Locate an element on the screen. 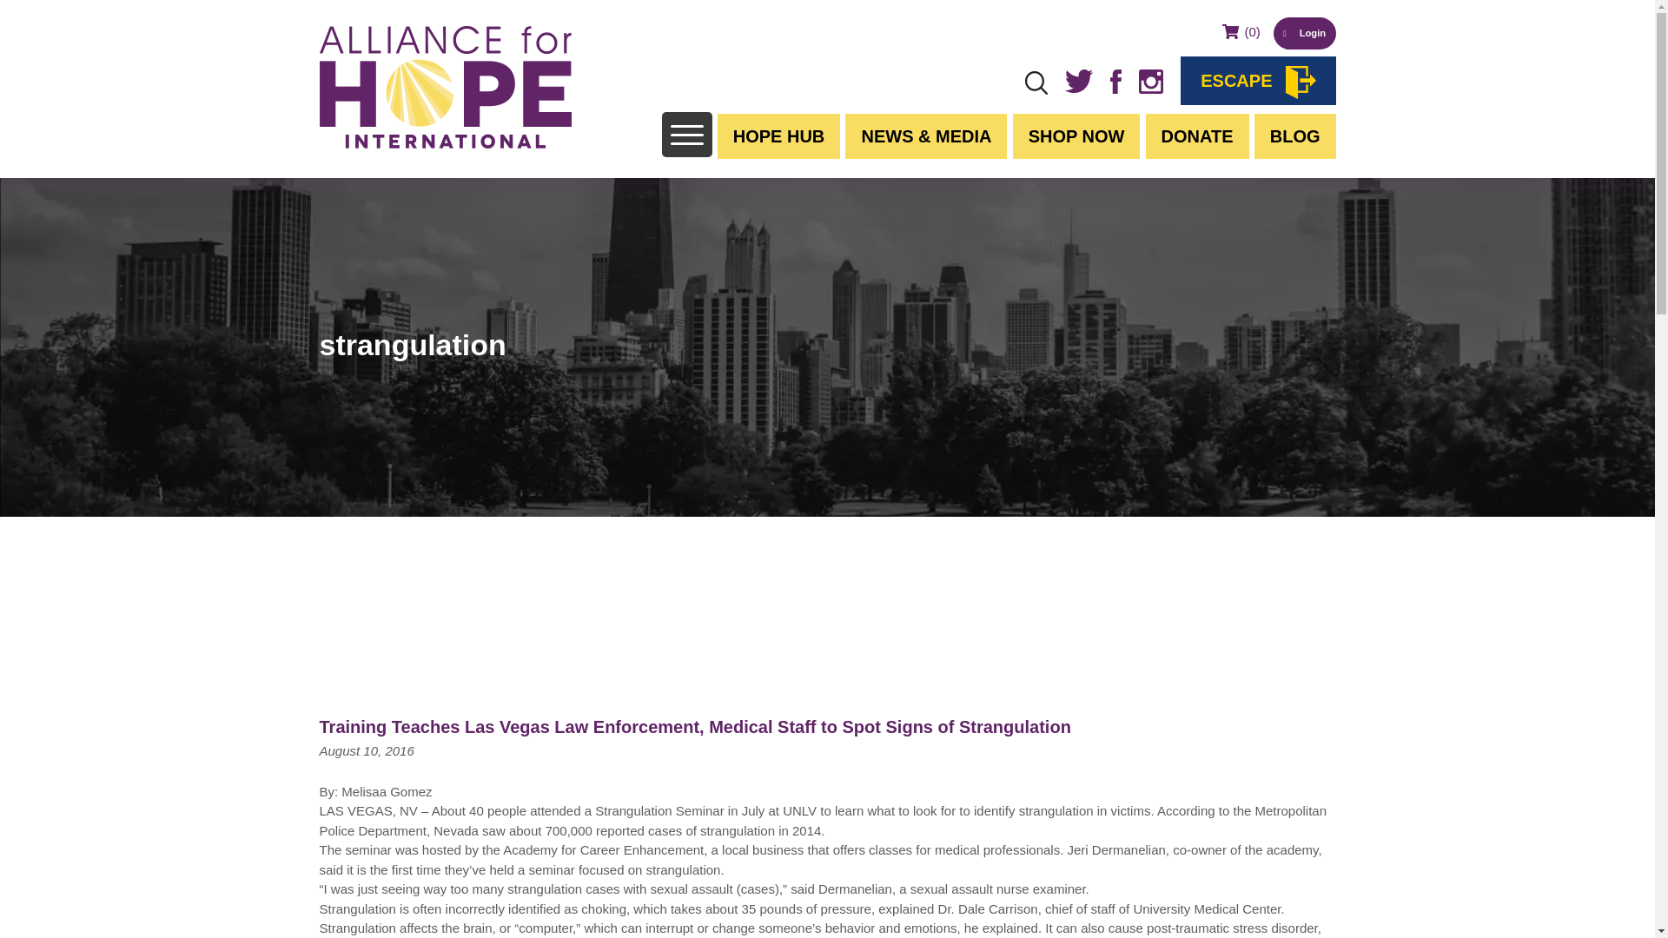  Social icon is located at coordinates (1115, 82).